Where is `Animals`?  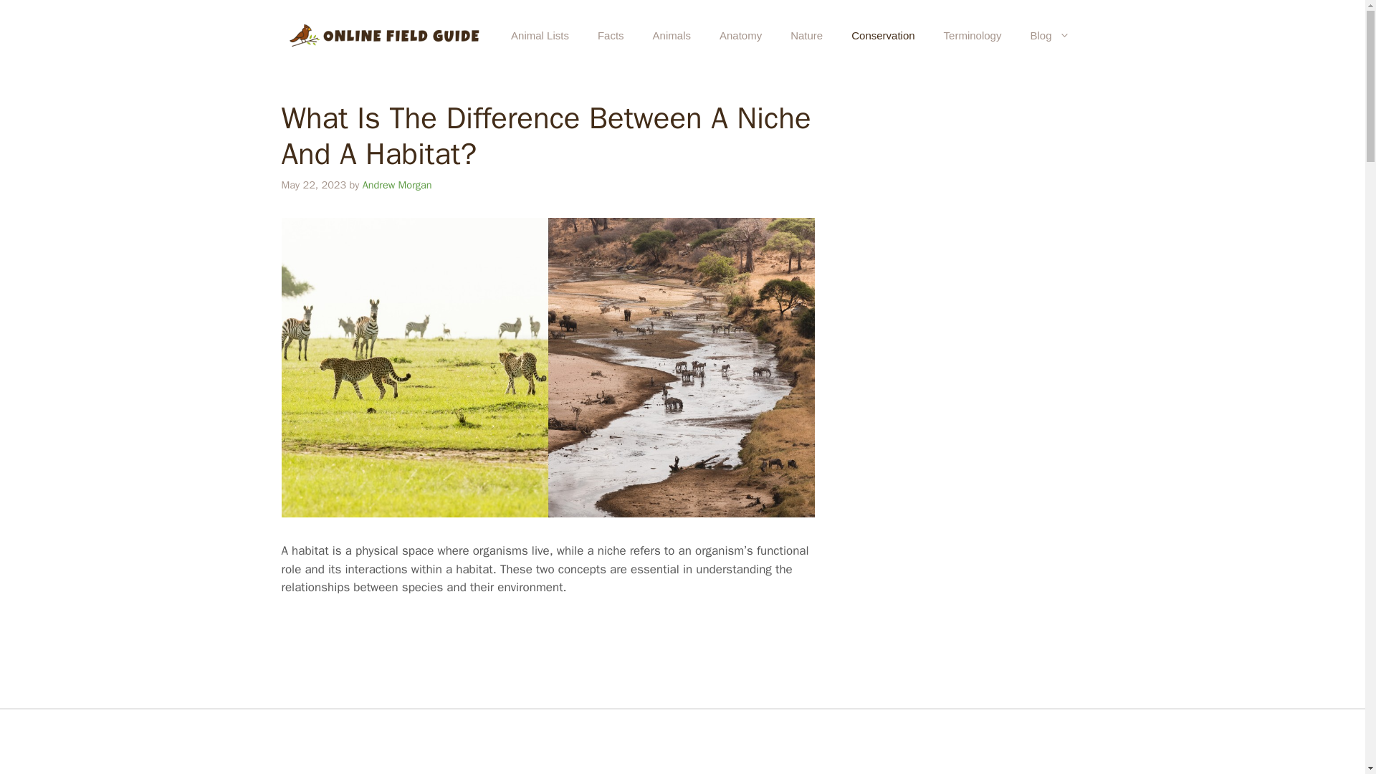 Animals is located at coordinates (671, 36).